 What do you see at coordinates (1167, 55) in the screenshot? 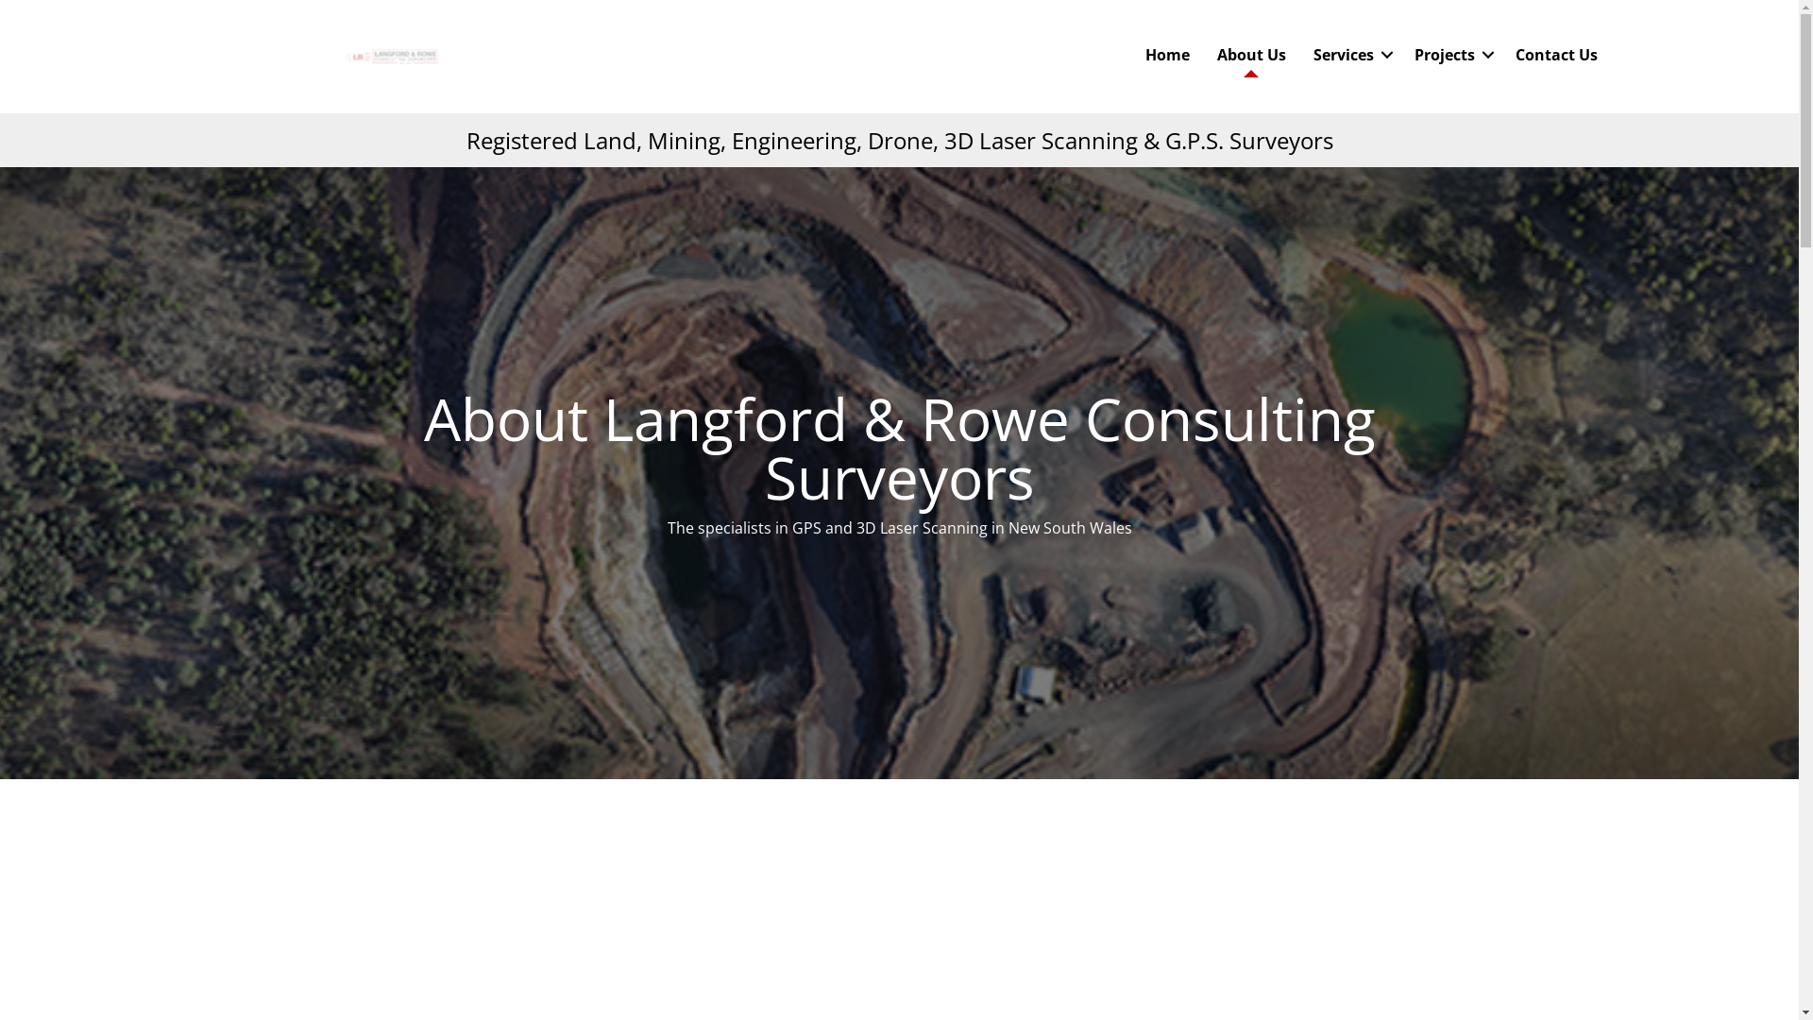
I see `Home` at bounding box center [1167, 55].